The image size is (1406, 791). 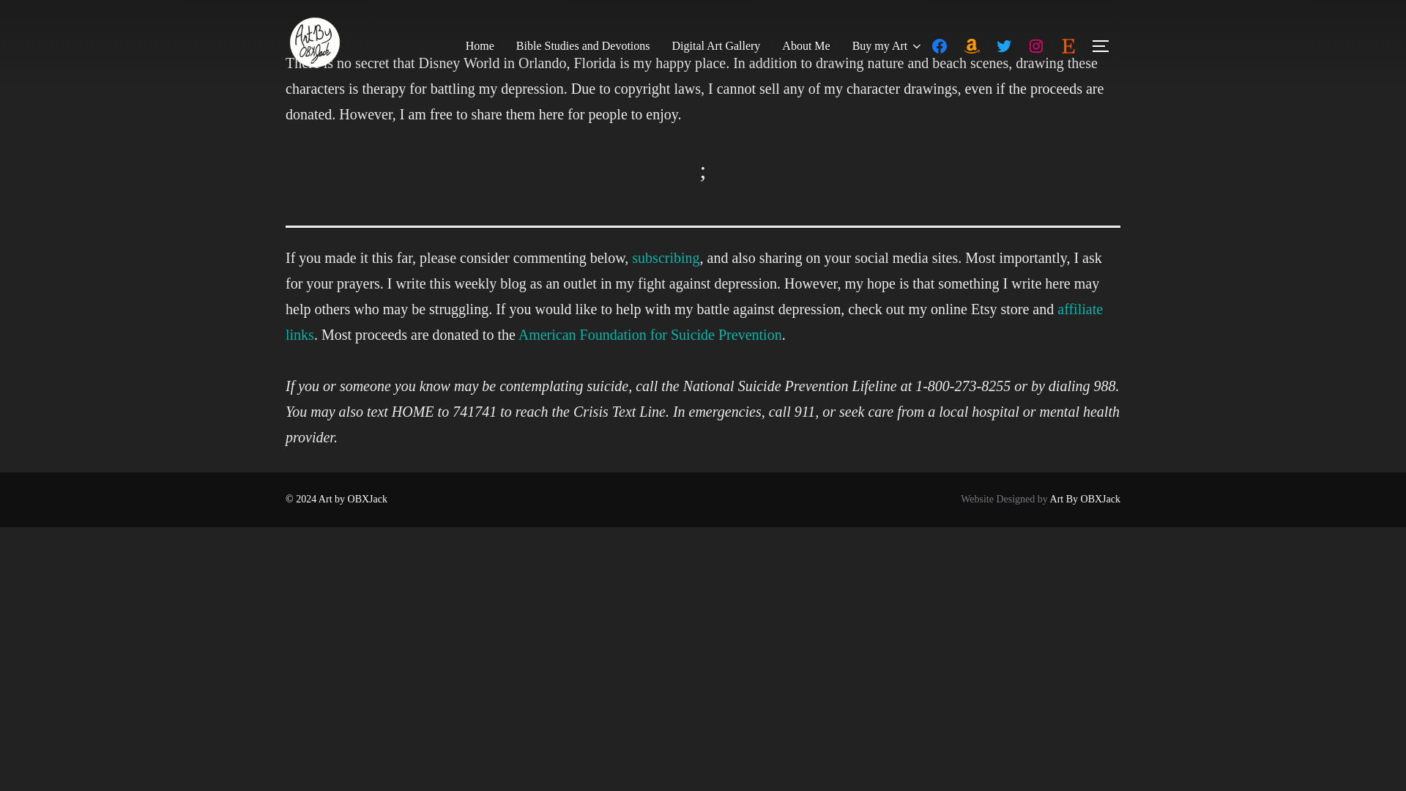 I want to click on affiliate links, so click(x=693, y=322).